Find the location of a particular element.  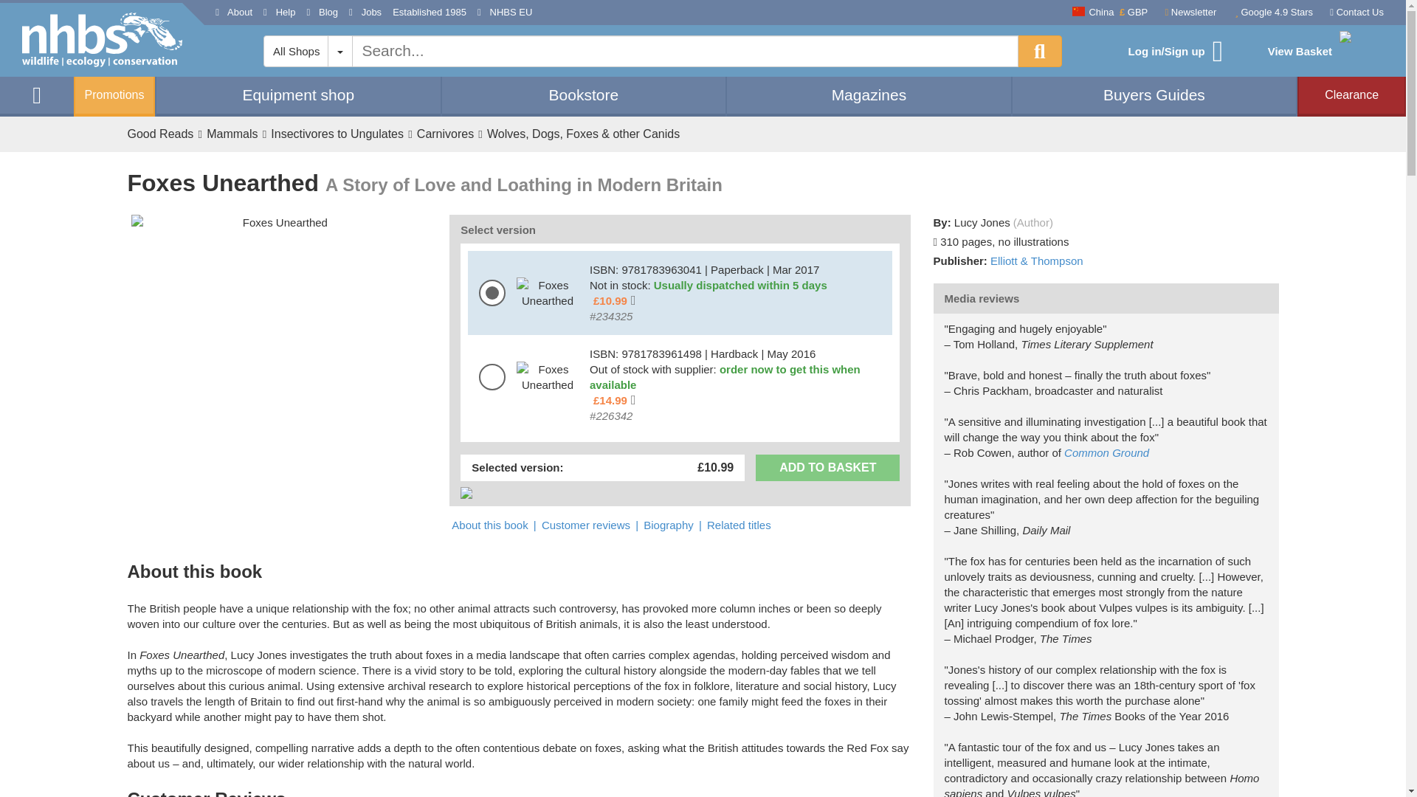

Magazines is located at coordinates (869, 94).